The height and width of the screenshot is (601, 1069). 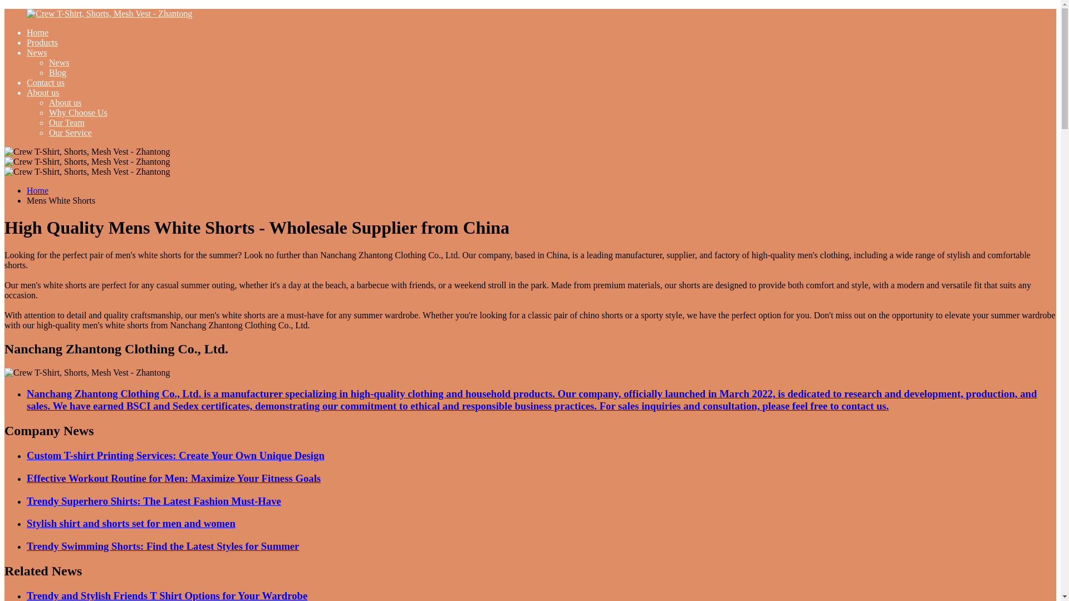 What do you see at coordinates (65, 102) in the screenshot?
I see `About us` at bounding box center [65, 102].